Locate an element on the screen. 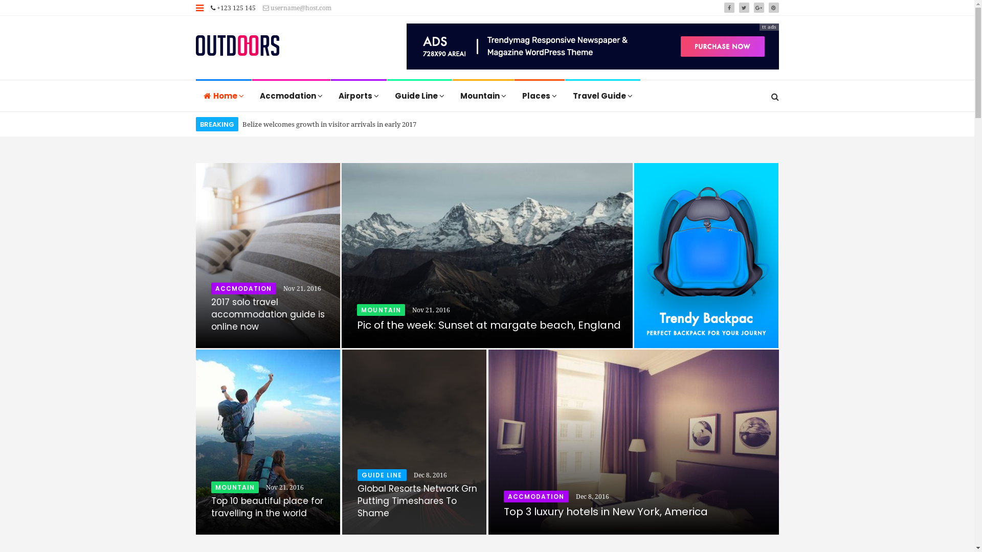  Top 3 luxury hotels in New York, America is located at coordinates (605, 512).